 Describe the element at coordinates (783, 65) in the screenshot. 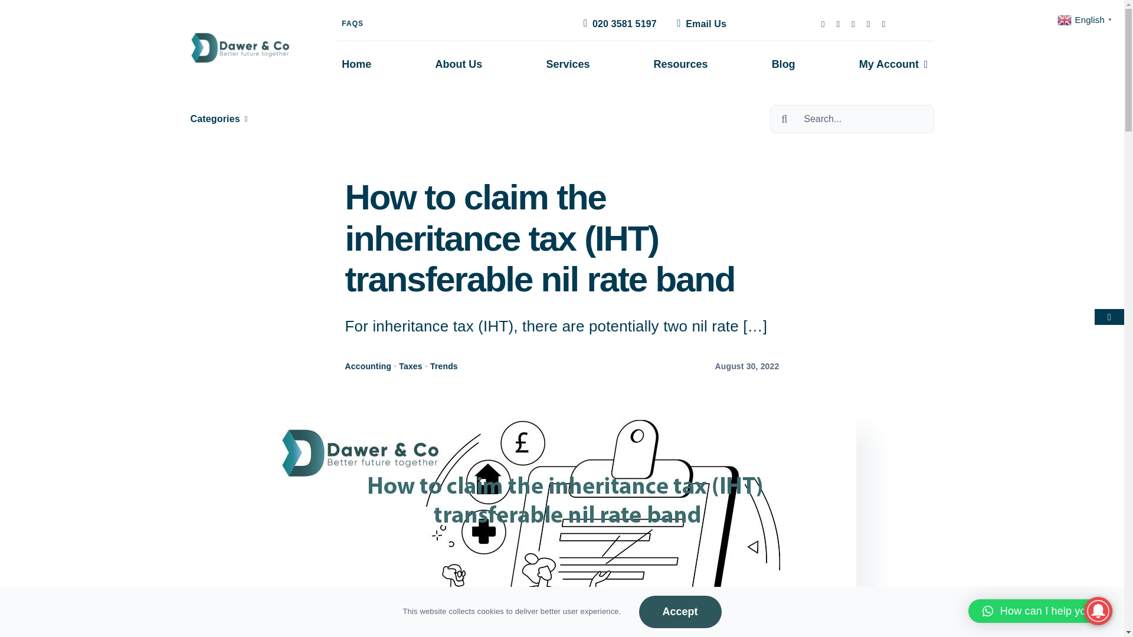

I see `Blog` at that location.